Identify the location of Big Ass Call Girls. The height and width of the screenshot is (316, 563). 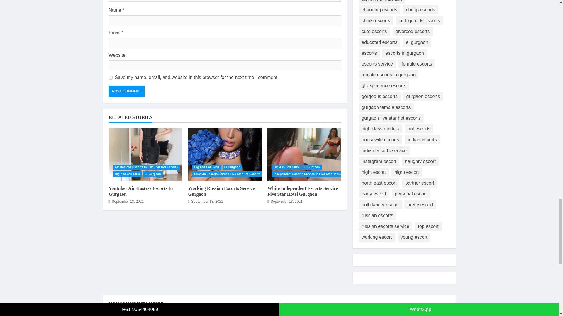
(286, 167).